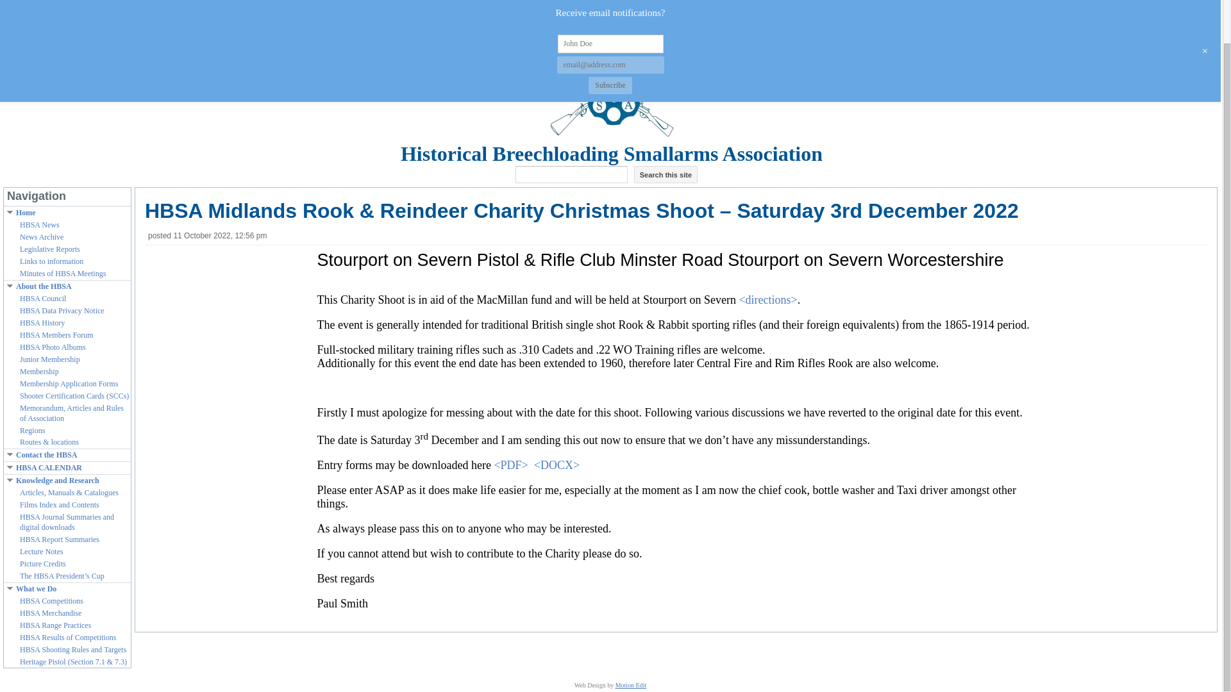 This screenshot has height=692, width=1231. I want to click on HBSA Merchandise, so click(74, 614).